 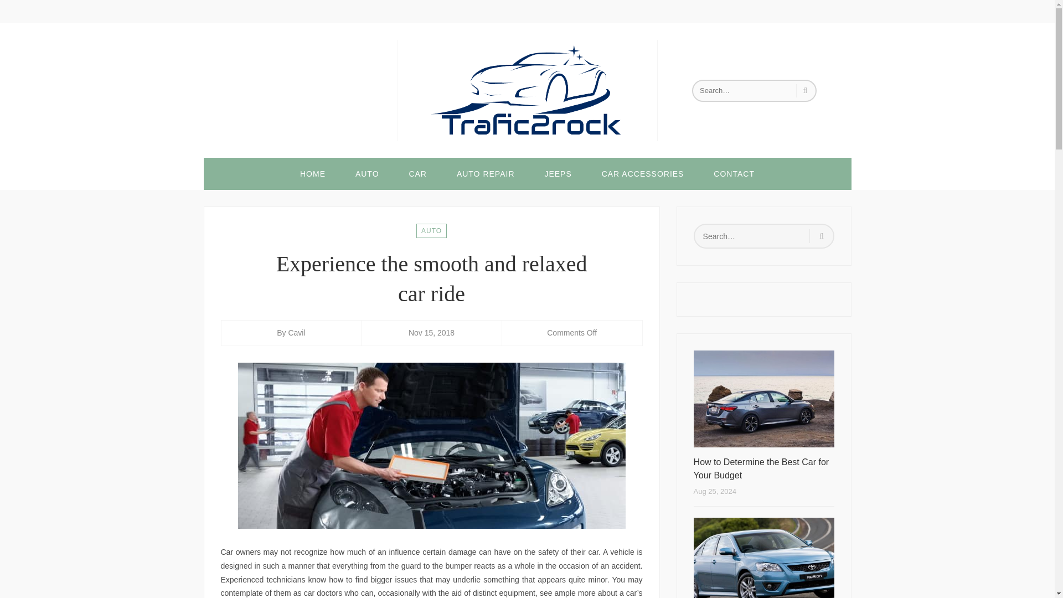 What do you see at coordinates (431, 230) in the screenshot?
I see `AUTO` at bounding box center [431, 230].